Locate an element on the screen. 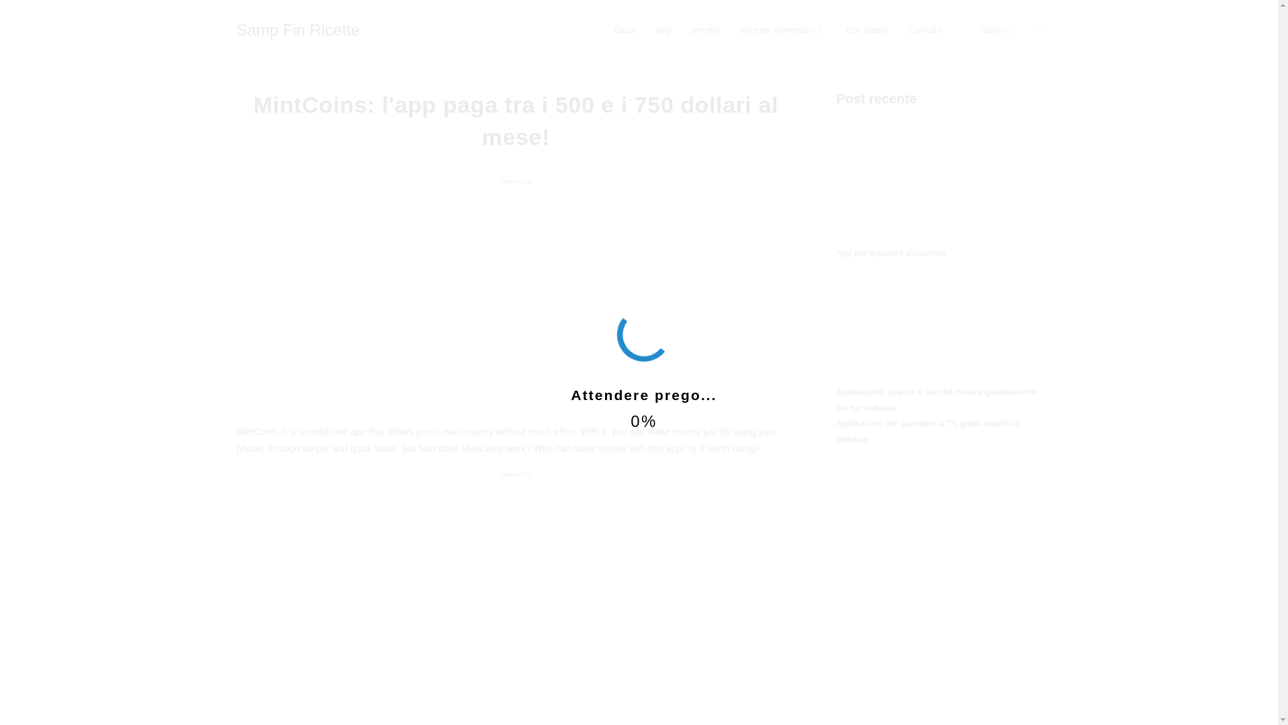 The width and height of the screenshot is (1288, 725). Ricette alimentari is located at coordinates (783, 30).